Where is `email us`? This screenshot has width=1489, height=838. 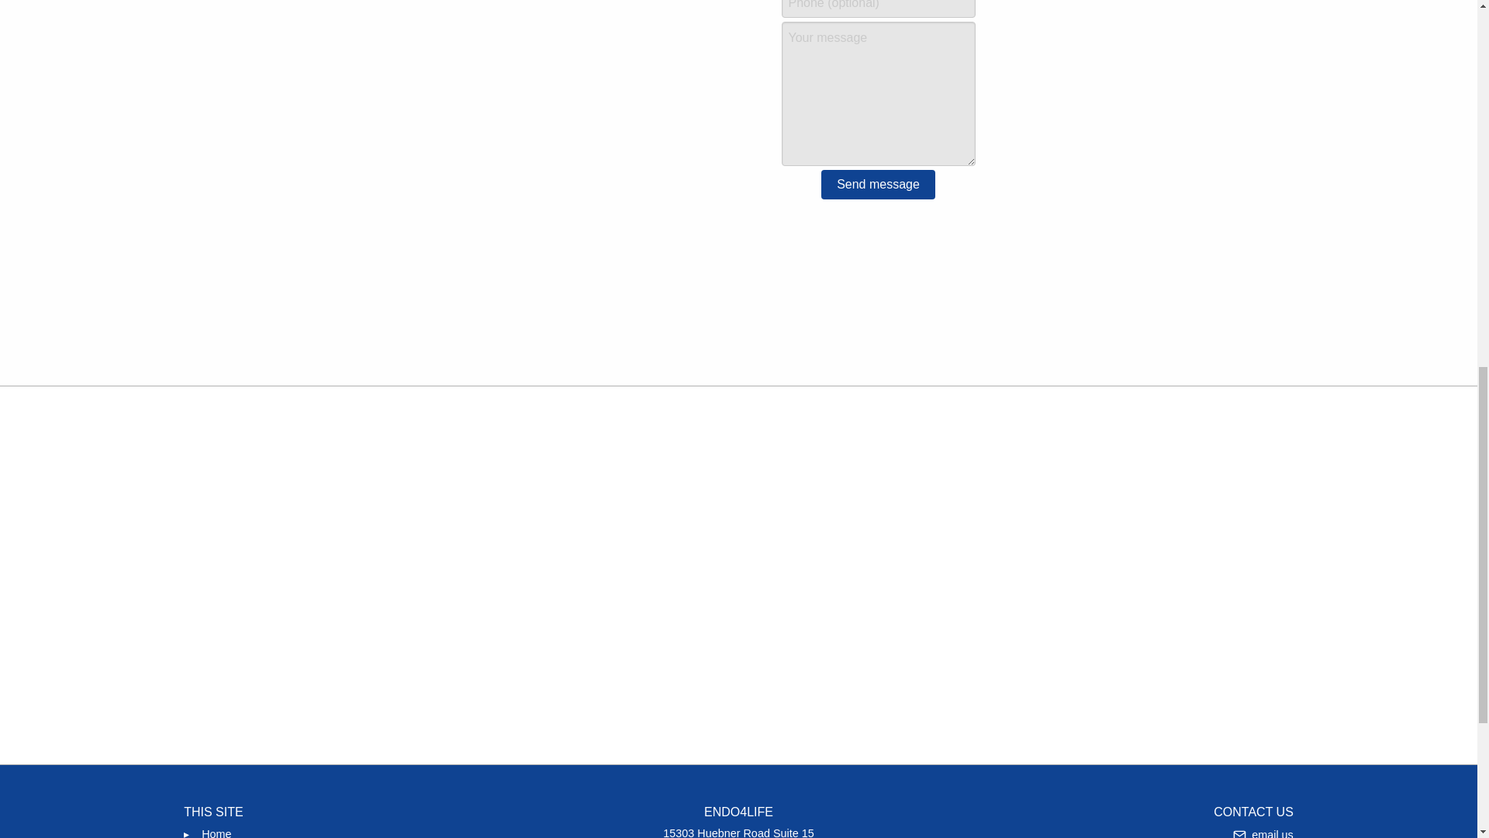 email us is located at coordinates (1263, 830).